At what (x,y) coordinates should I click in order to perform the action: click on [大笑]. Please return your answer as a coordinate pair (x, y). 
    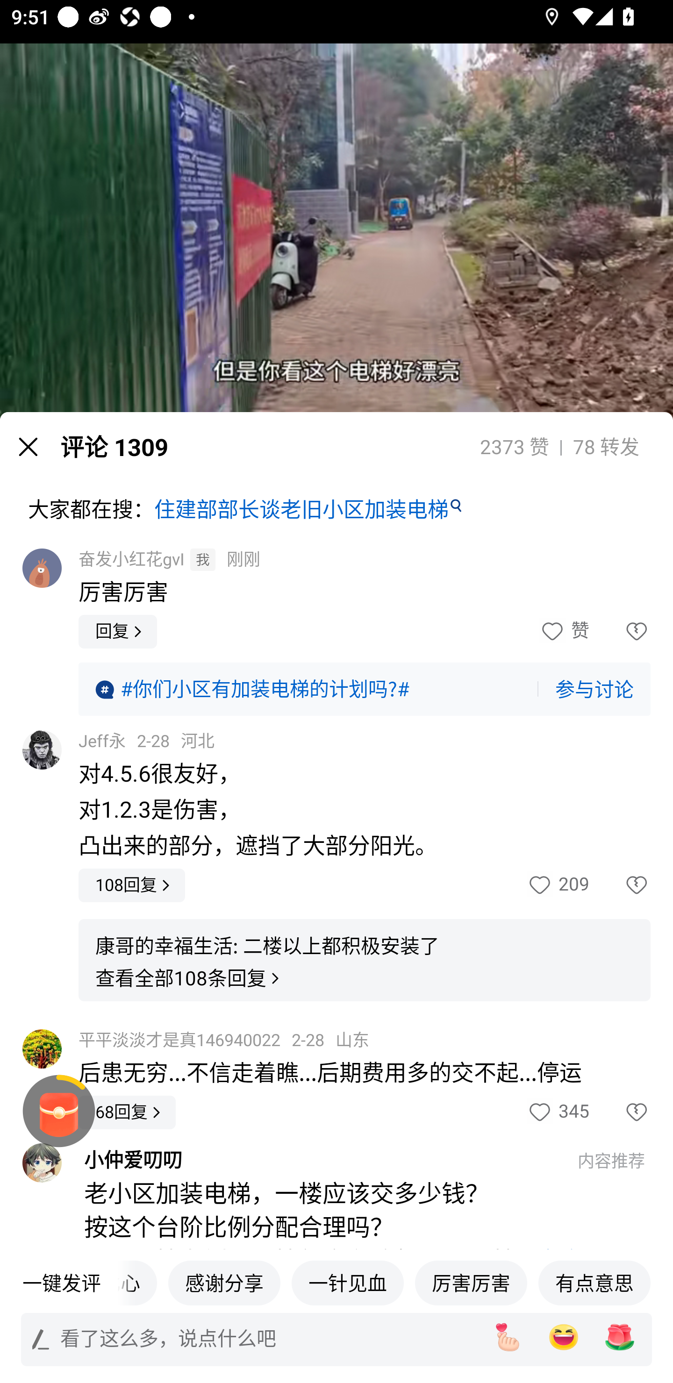
    Looking at the image, I should click on (564, 1337).